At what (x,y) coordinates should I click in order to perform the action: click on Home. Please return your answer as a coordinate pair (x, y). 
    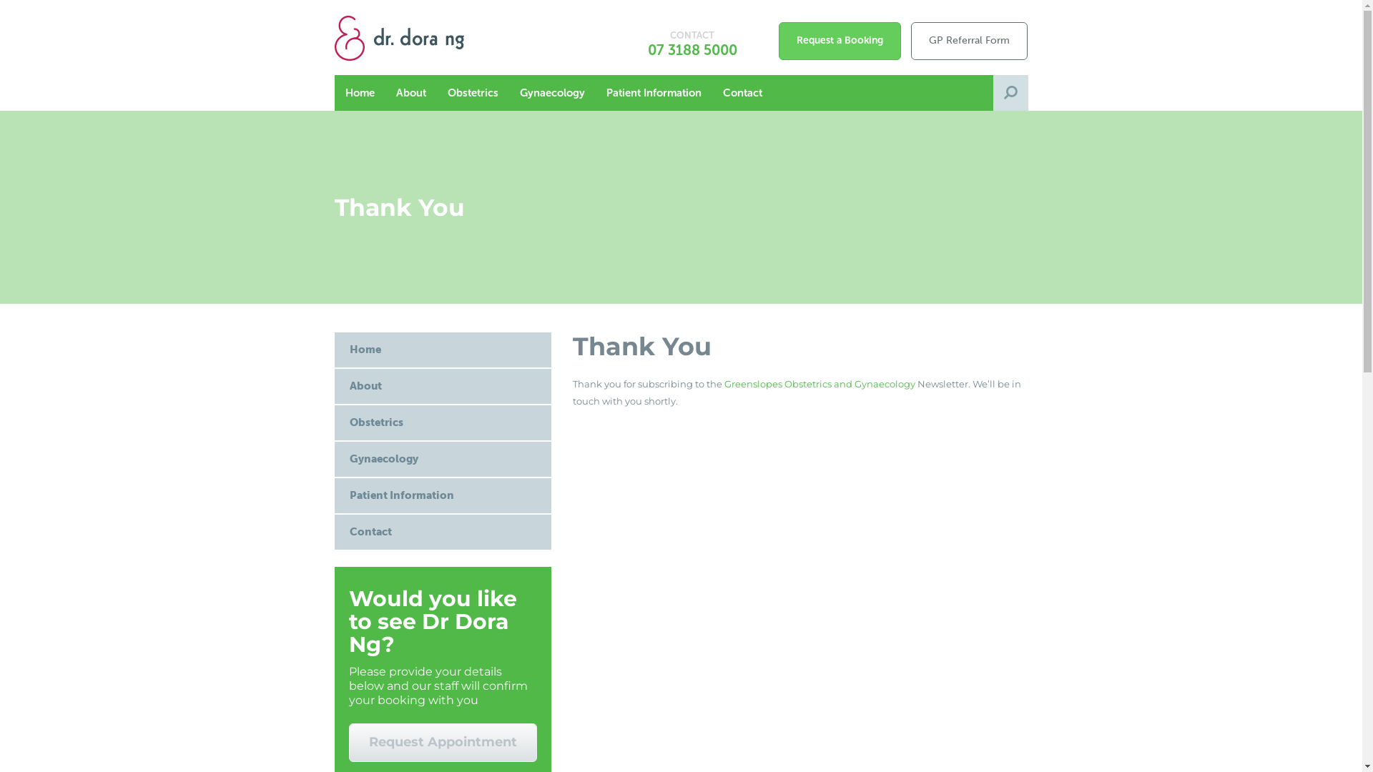
    Looking at the image, I should click on (360, 93).